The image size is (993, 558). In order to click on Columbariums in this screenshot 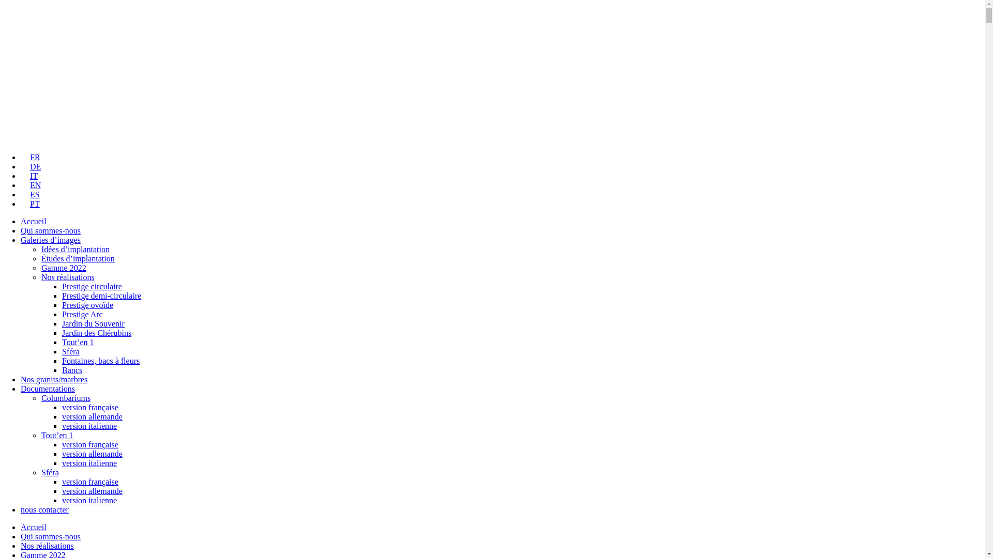, I will do `click(66, 398)`.